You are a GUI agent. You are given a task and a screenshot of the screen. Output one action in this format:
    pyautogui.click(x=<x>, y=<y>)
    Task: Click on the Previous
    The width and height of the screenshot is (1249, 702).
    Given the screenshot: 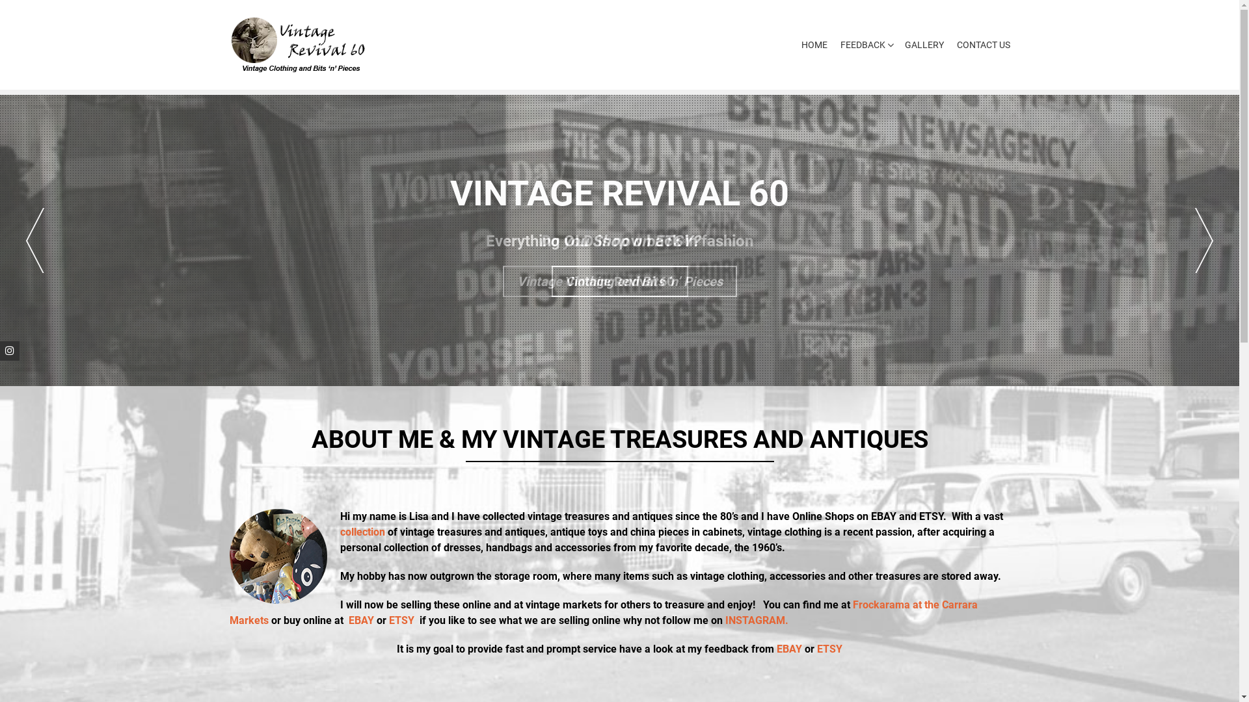 What is the action you would take?
    pyautogui.click(x=35, y=240)
    